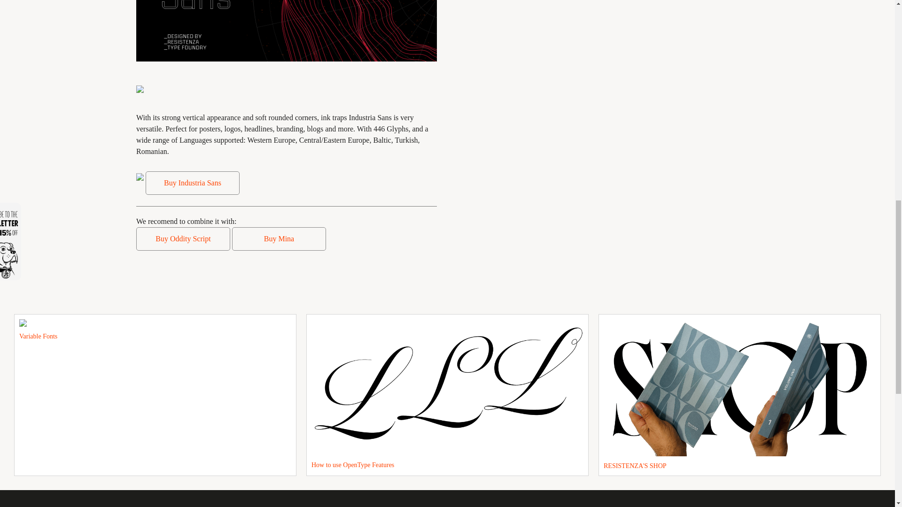 This screenshot has width=902, height=507. Describe the element at coordinates (193, 183) in the screenshot. I see `Buy Industria Sans` at that location.